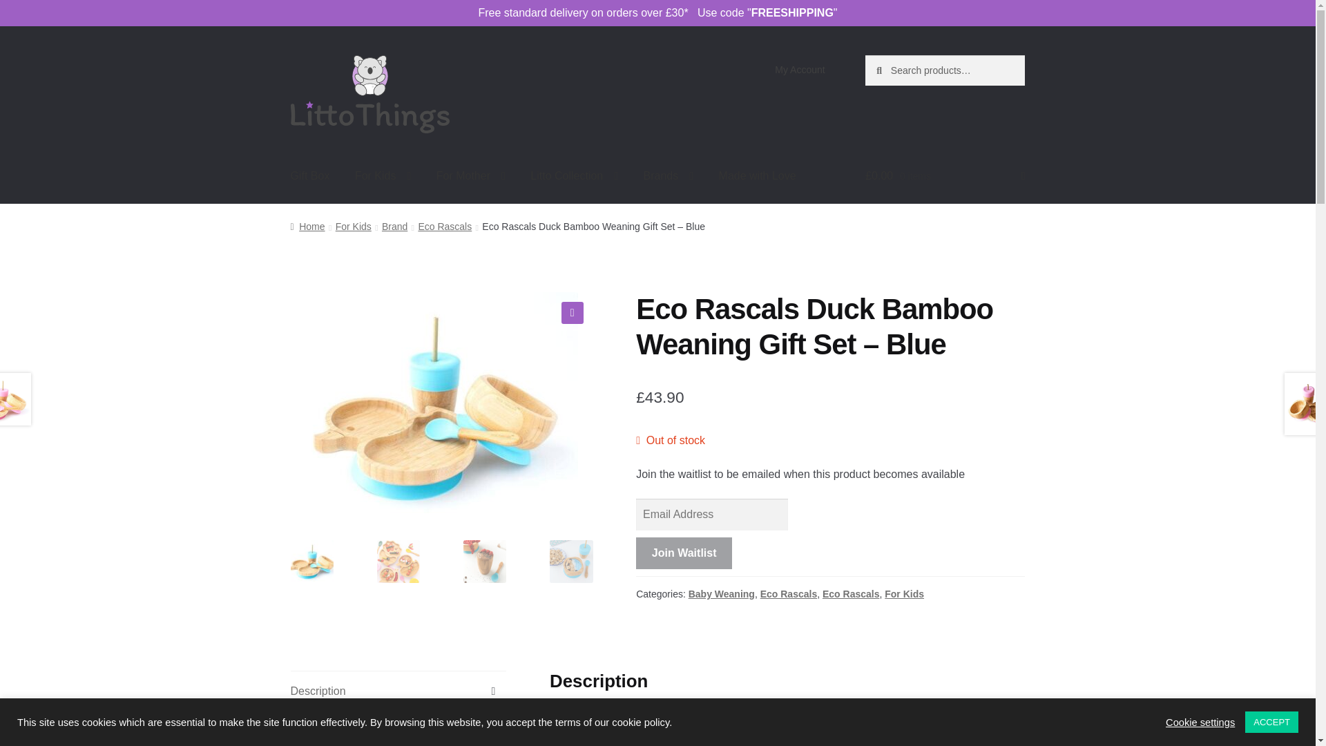 The width and height of the screenshot is (1326, 746). Describe the element at coordinates (434, 408) in the screenshot. I see `Duck Bamboo Weaning Gift Set Blue` at that location.